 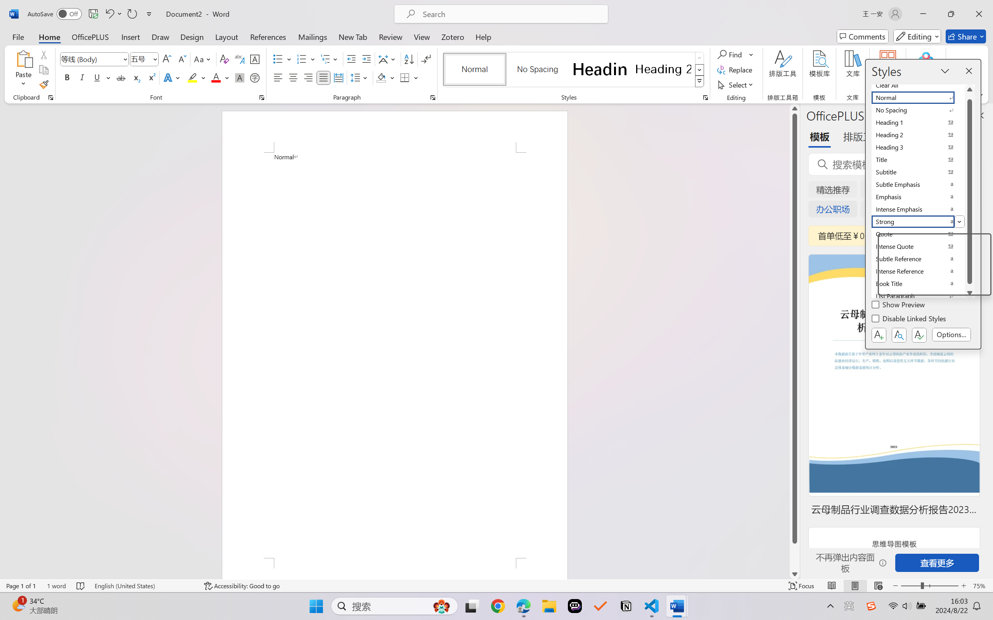 I want to click on Save, so click(x=93, y=14).